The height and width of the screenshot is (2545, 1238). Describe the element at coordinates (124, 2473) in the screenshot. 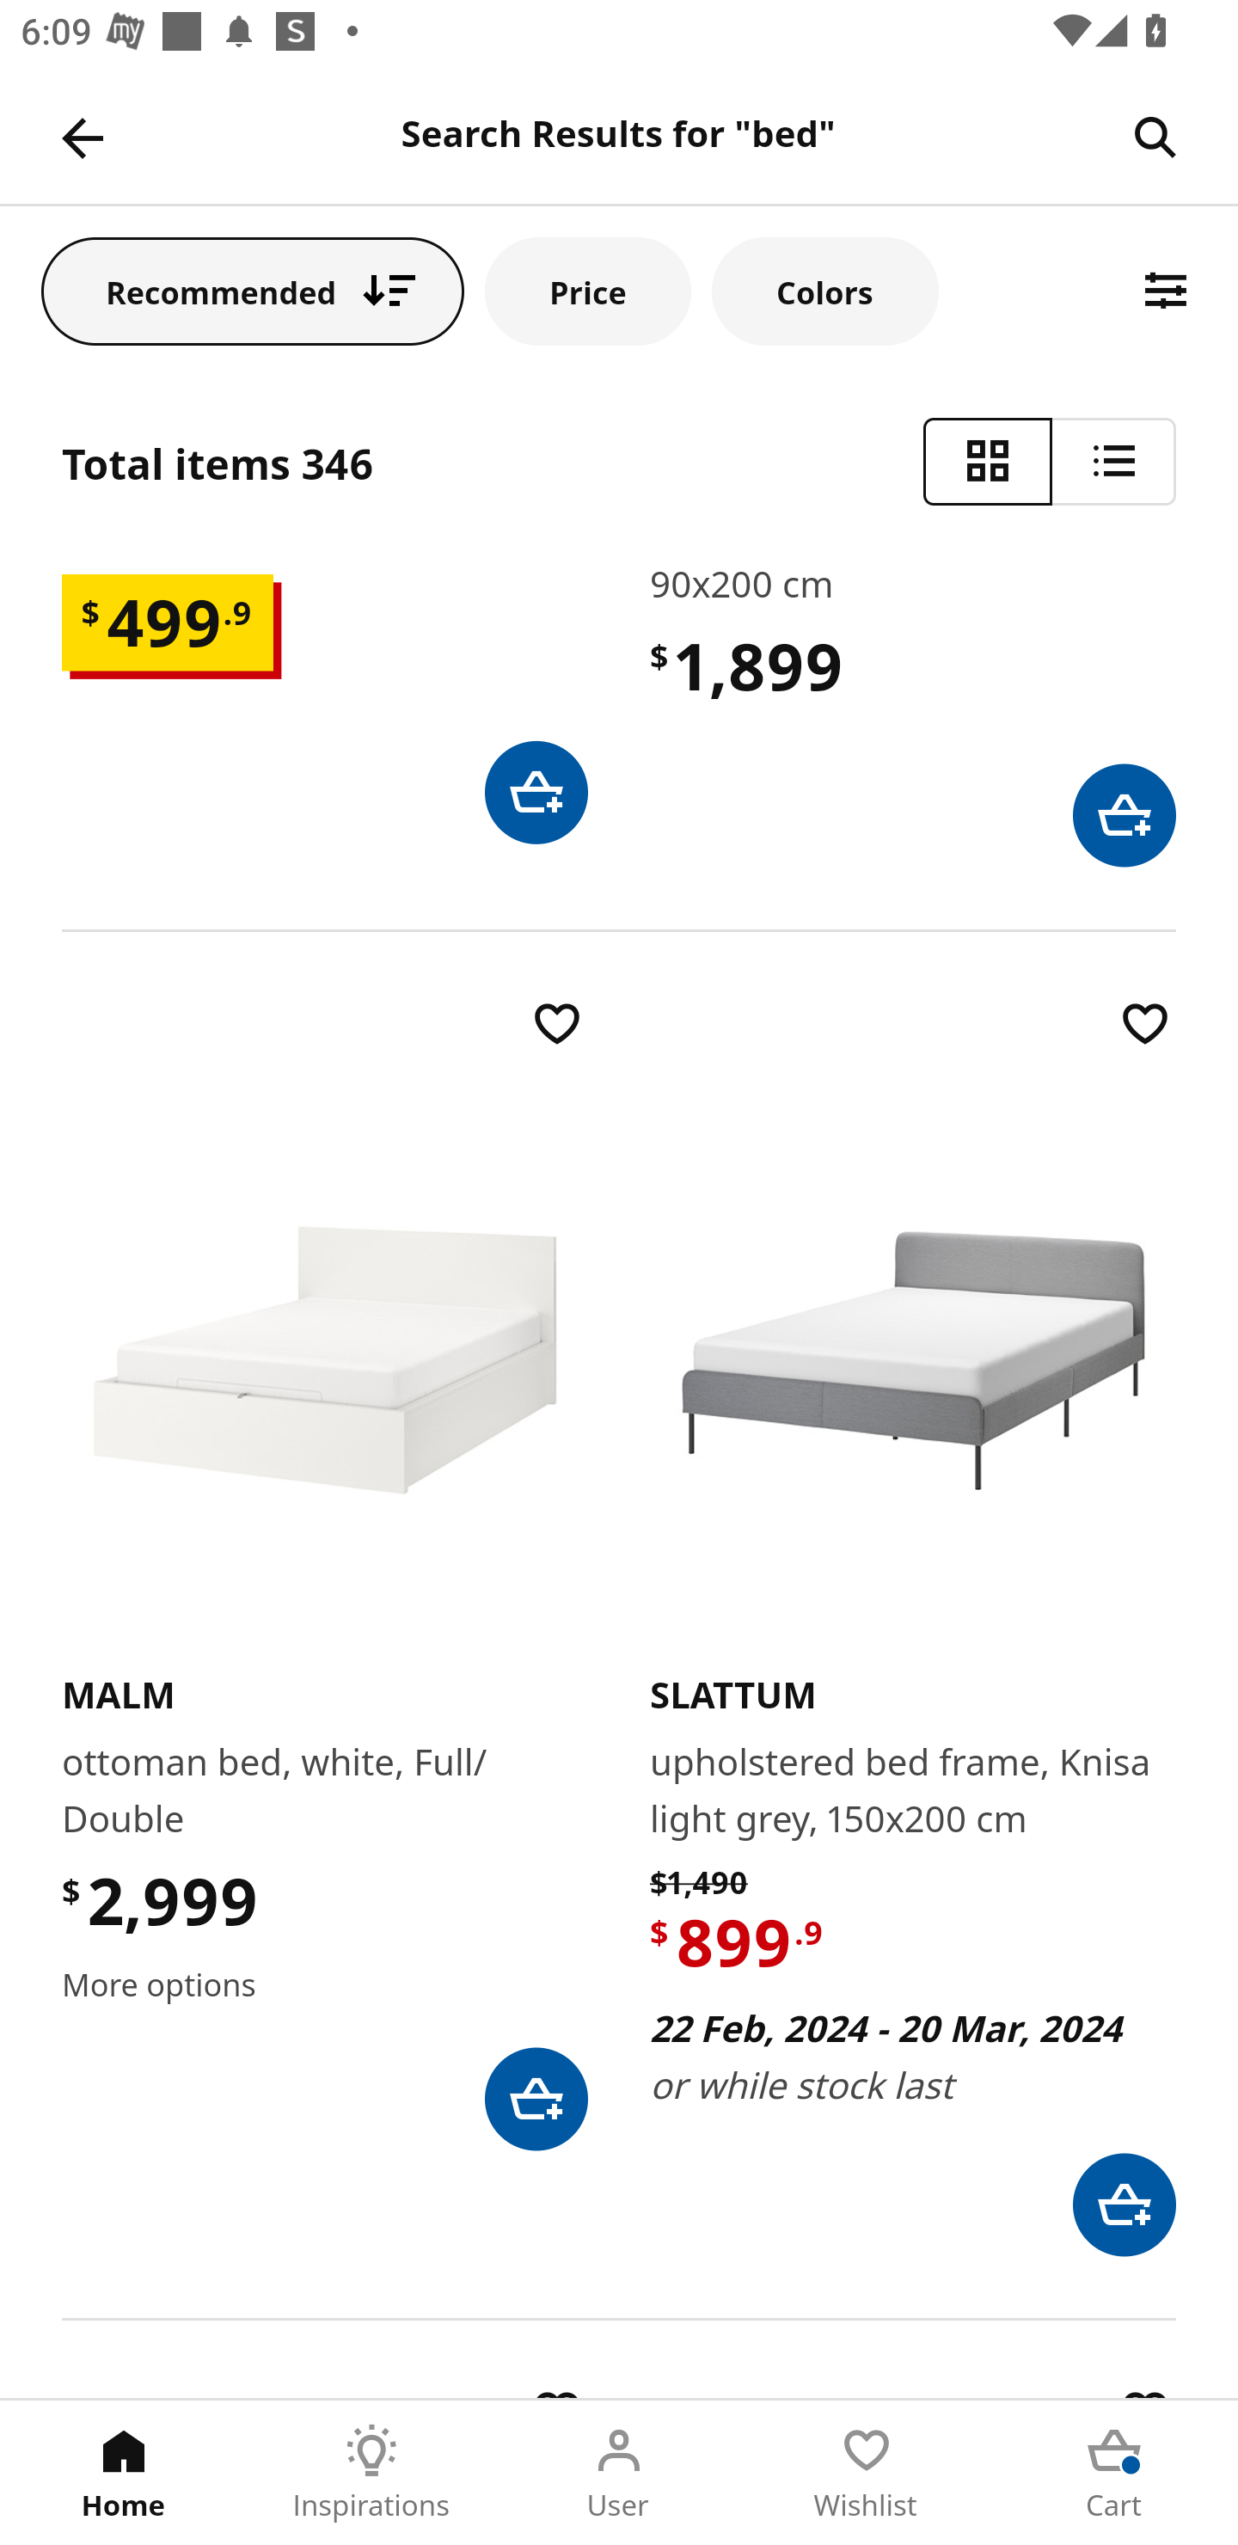

I see `Home
Tab 1 of 5` at that location.